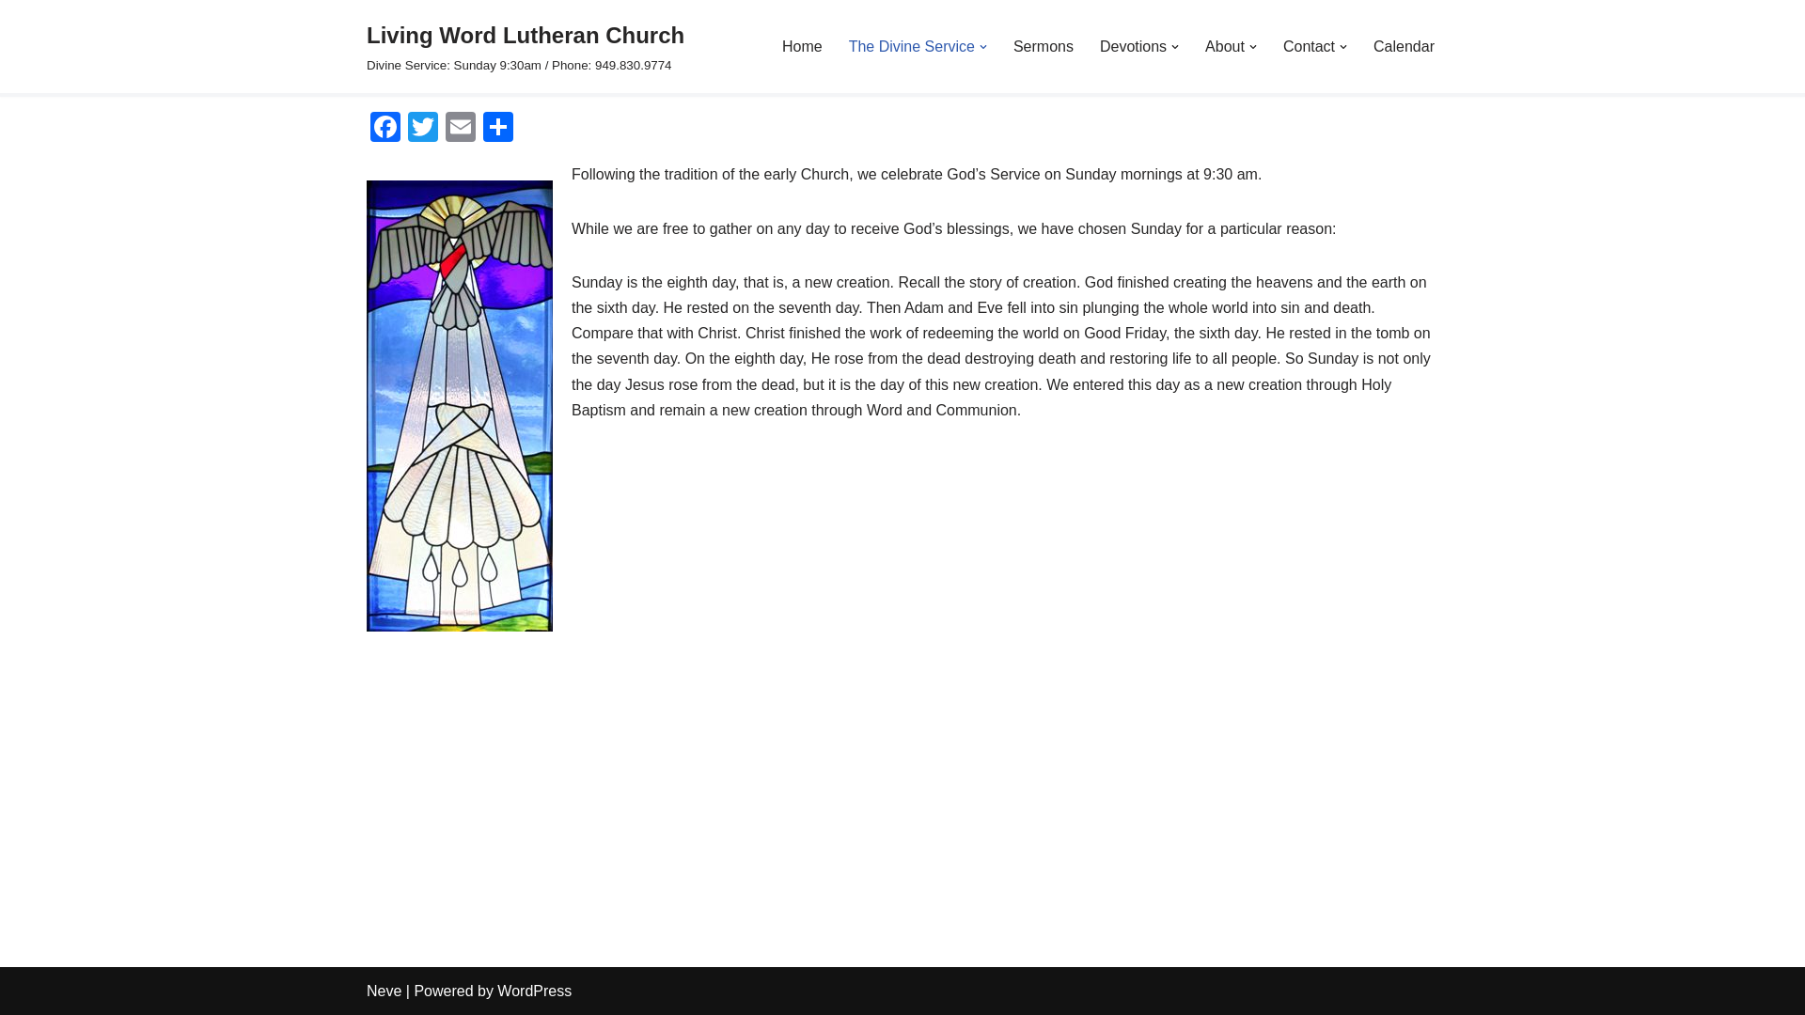  I want to click on Email, so click(461, 128).